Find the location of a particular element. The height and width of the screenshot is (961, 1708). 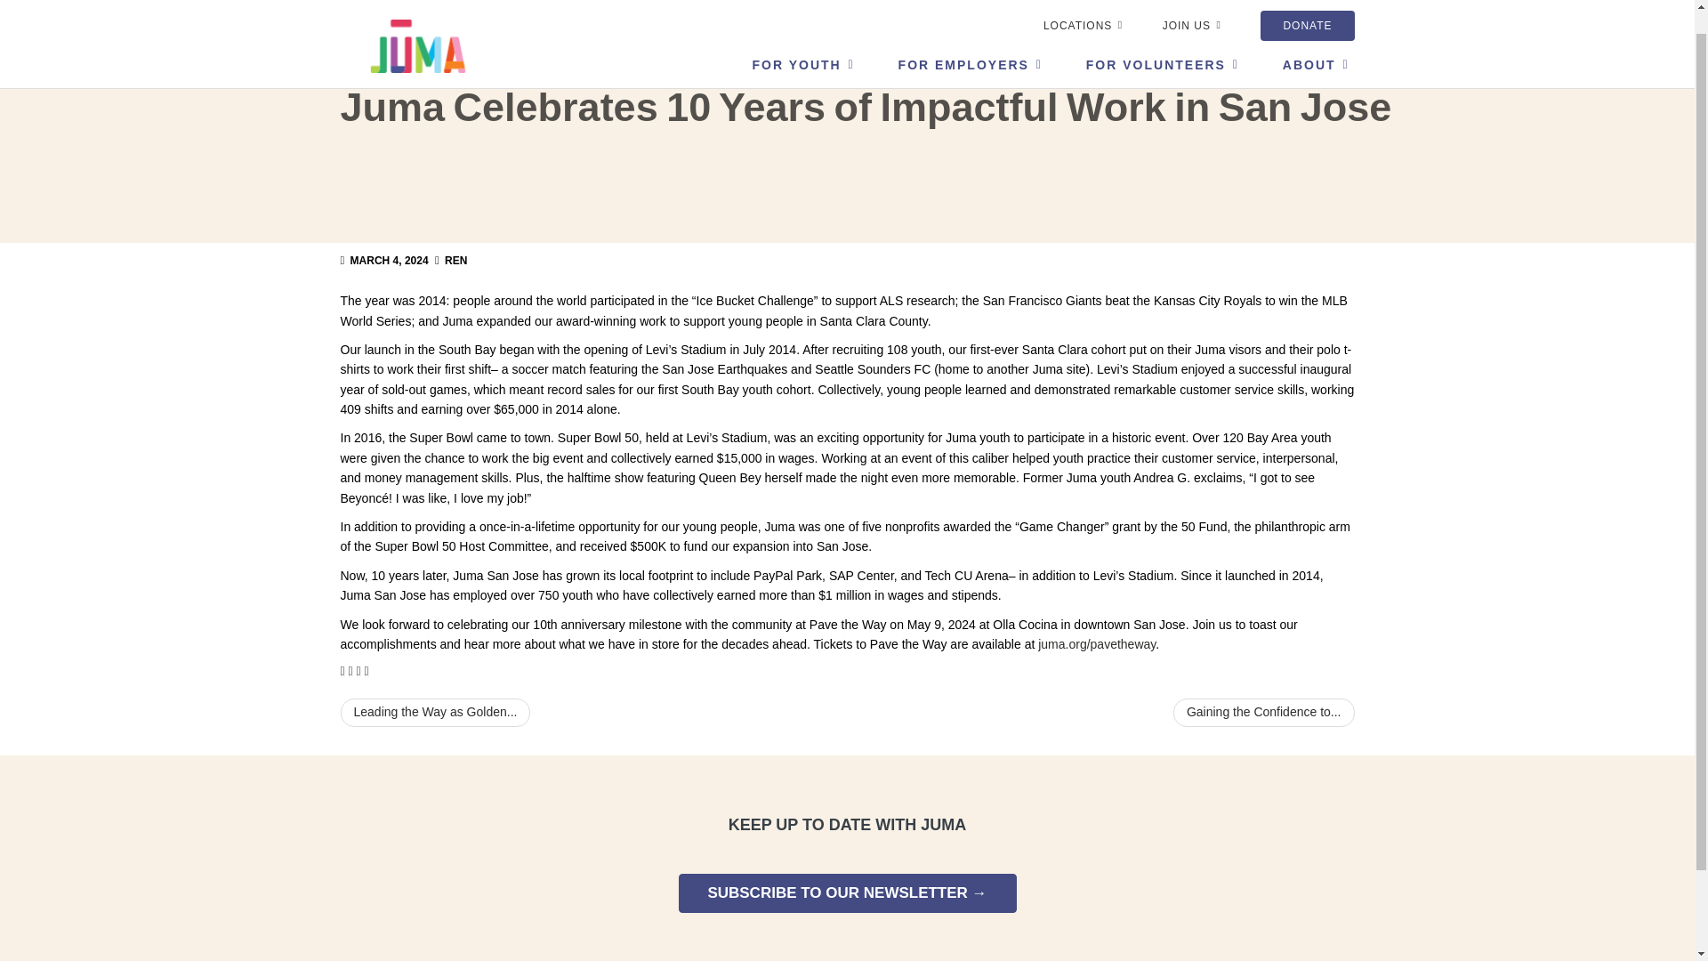

LOCATIONS is located at coordinates (1081, 9).